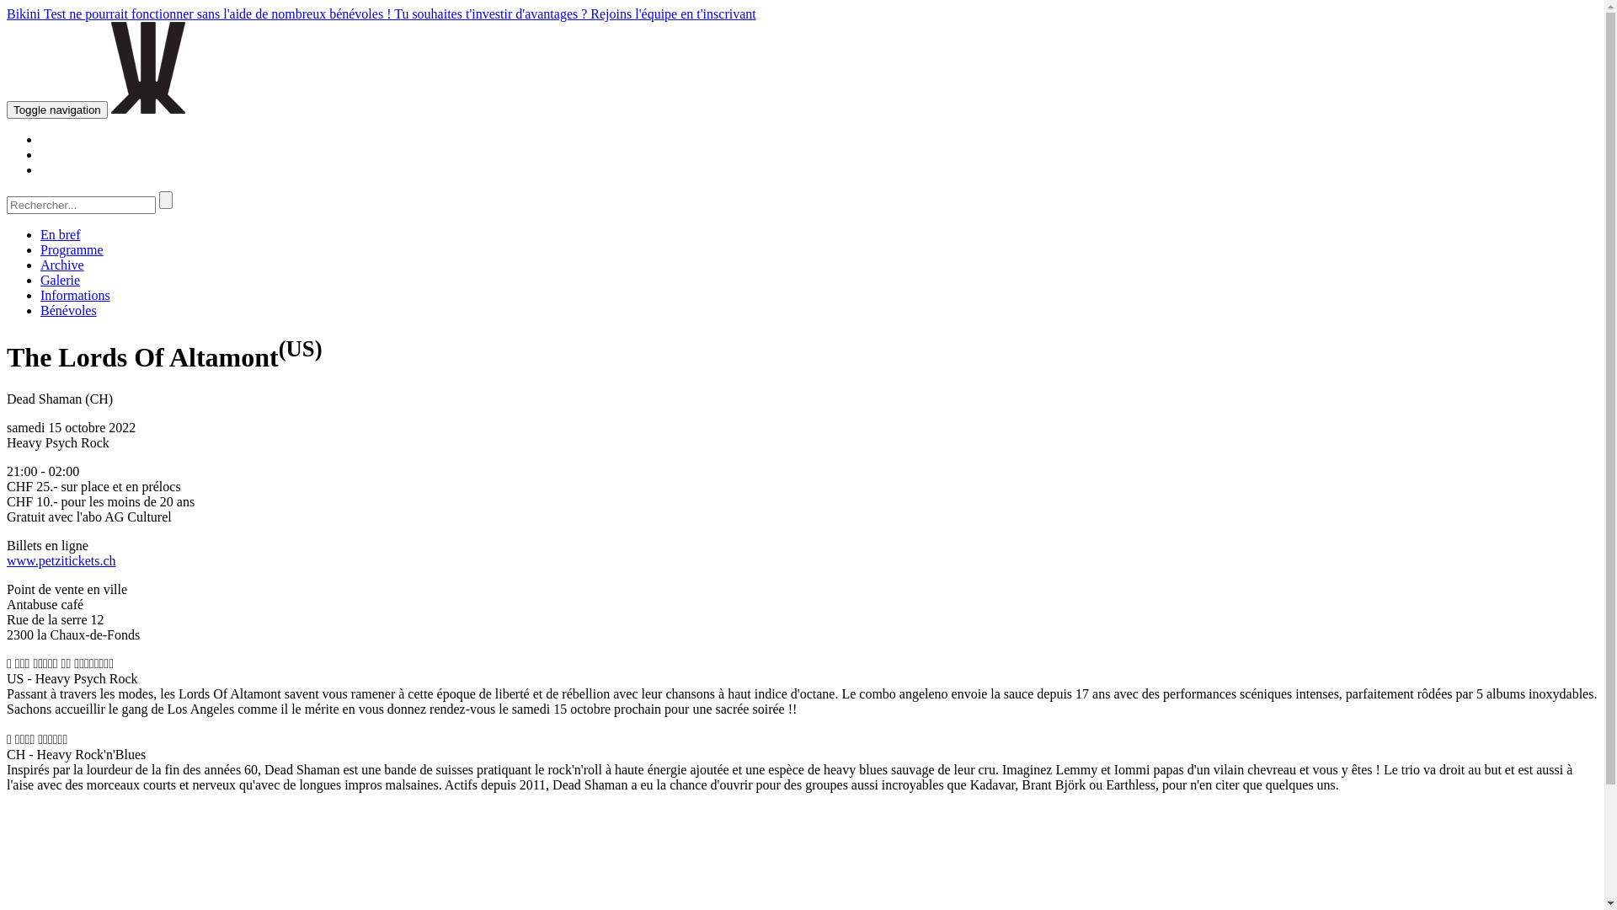 This screenshot has width=1617, height=910. I want to click on Informations, so click(76, 295).